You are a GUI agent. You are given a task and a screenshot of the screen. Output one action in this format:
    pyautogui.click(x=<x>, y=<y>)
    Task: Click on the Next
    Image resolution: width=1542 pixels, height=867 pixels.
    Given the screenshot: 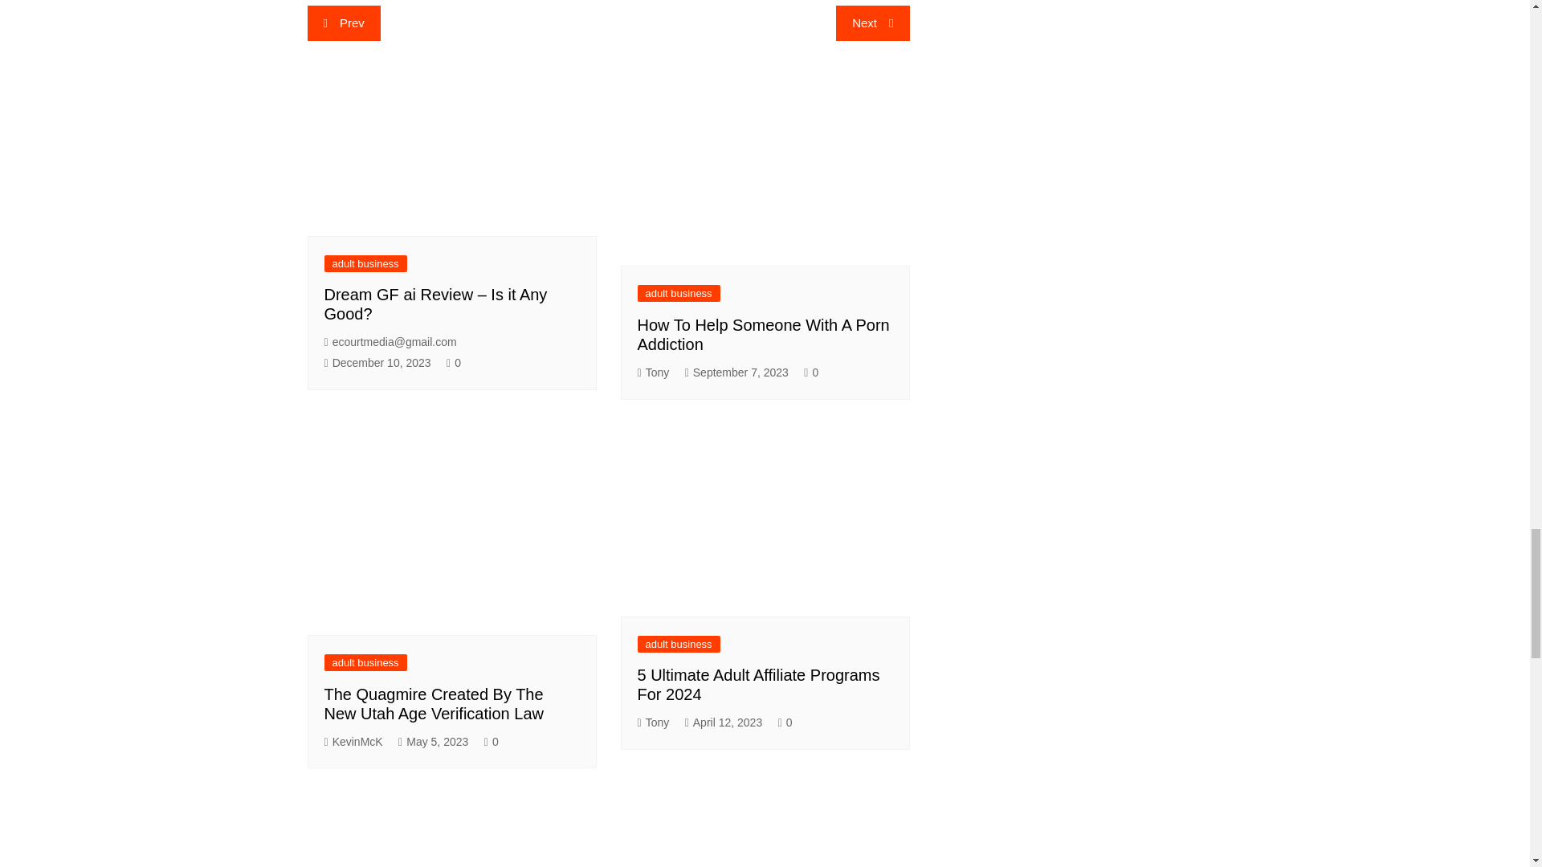 What is the action you would take?
    pyautogui.click(x=872, y=22)
    